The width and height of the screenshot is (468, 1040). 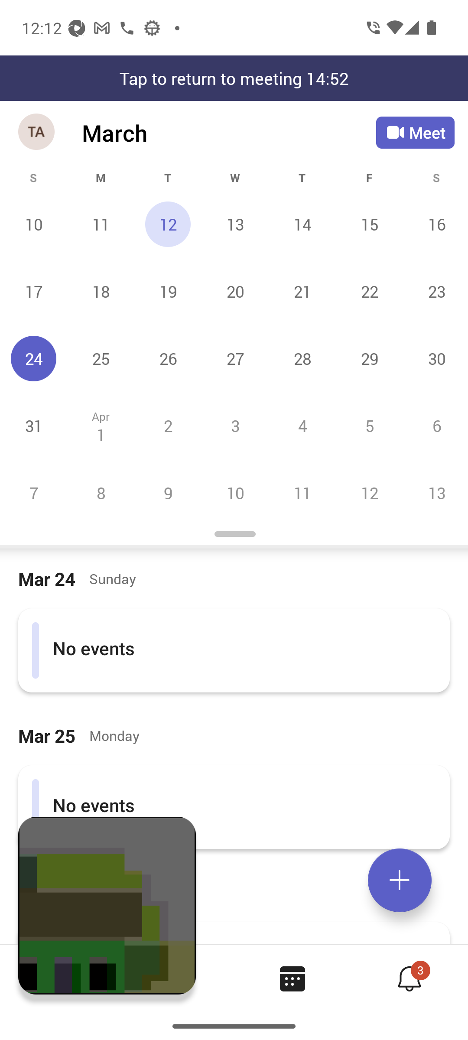 I want to click on March March Calendar Agenda View, so click(x=229, y=133).